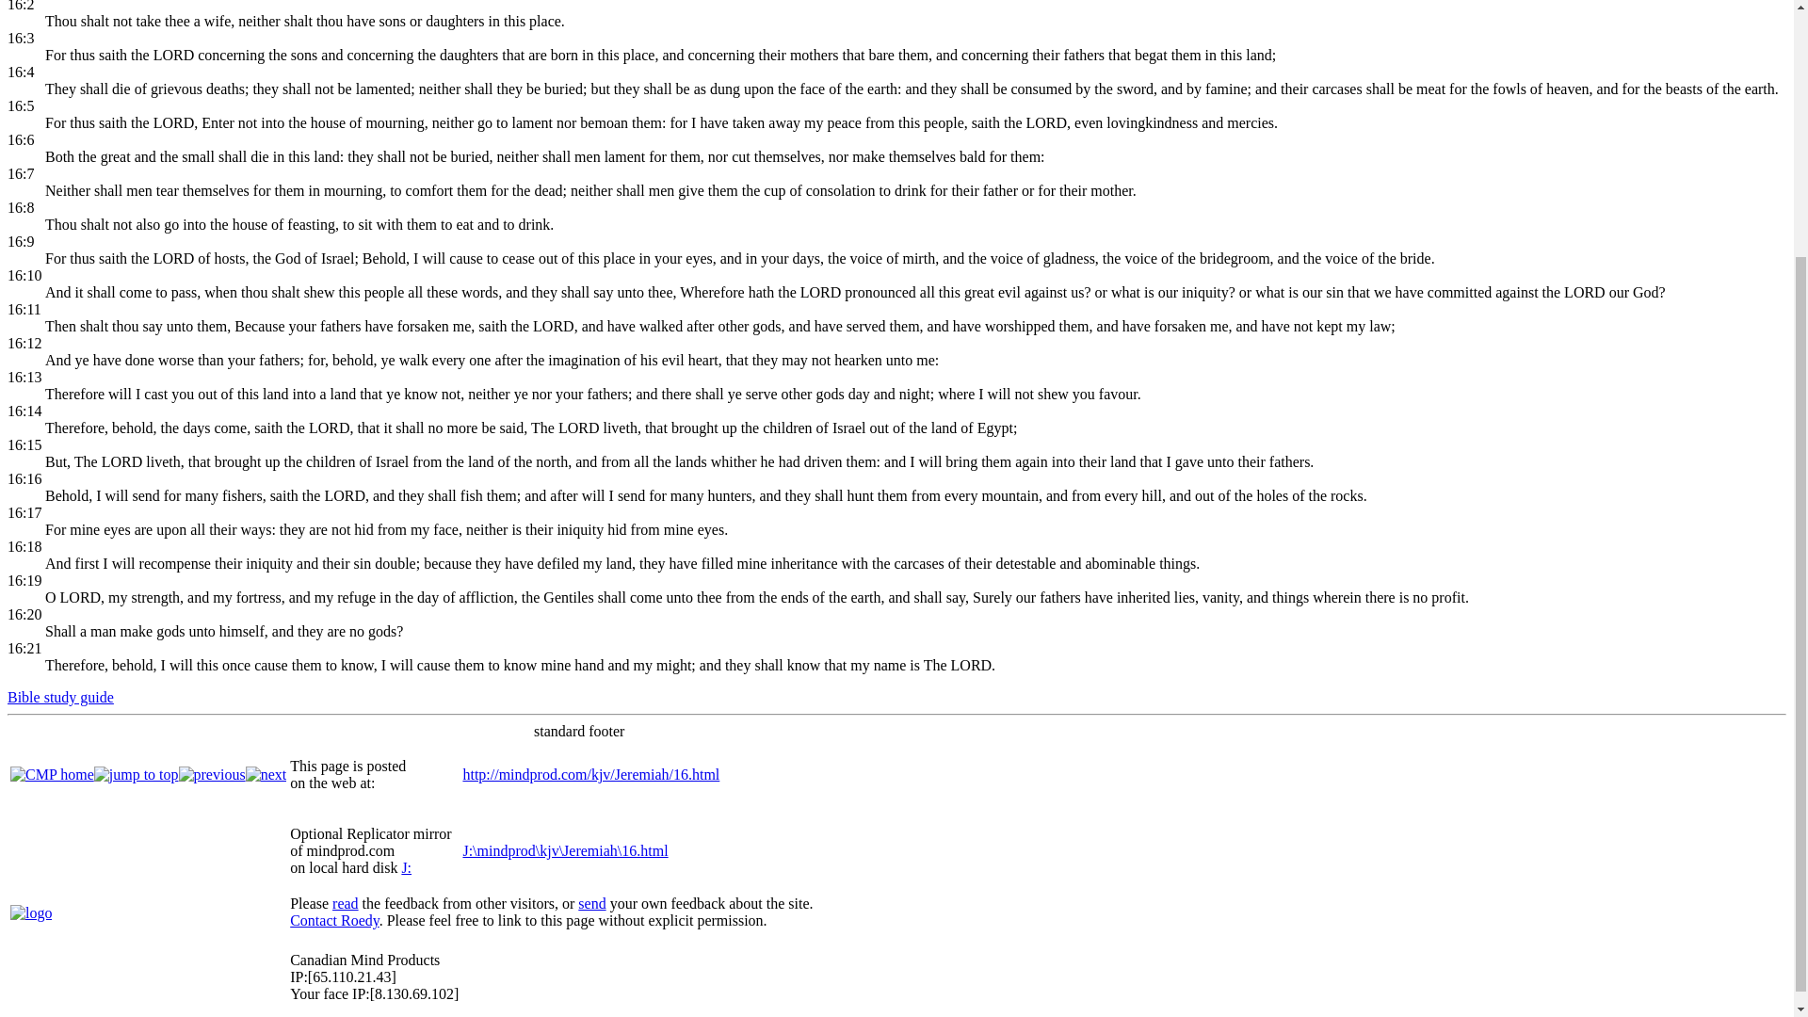  I want to click on Contact Roedy, so click(334, 920).